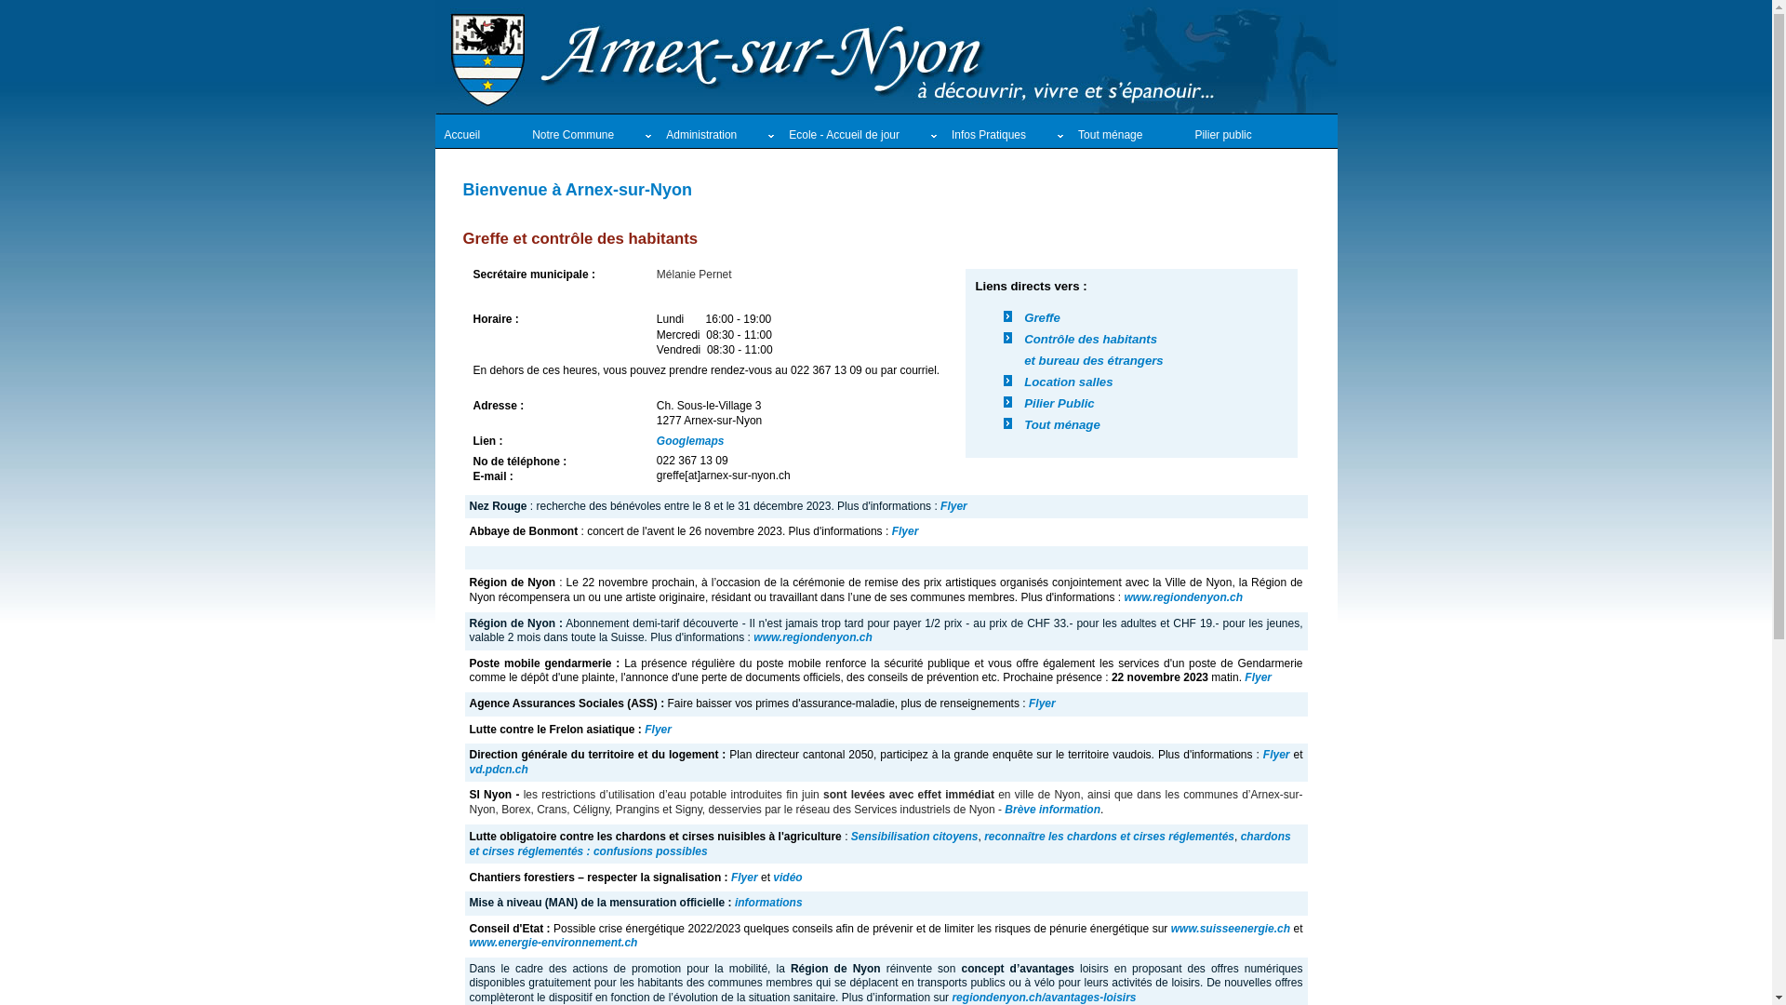 This screenshot has width=1786, height=1005. Describe the element at coordinates (718, 136) in the screenshot. I see `Administration` at that location.